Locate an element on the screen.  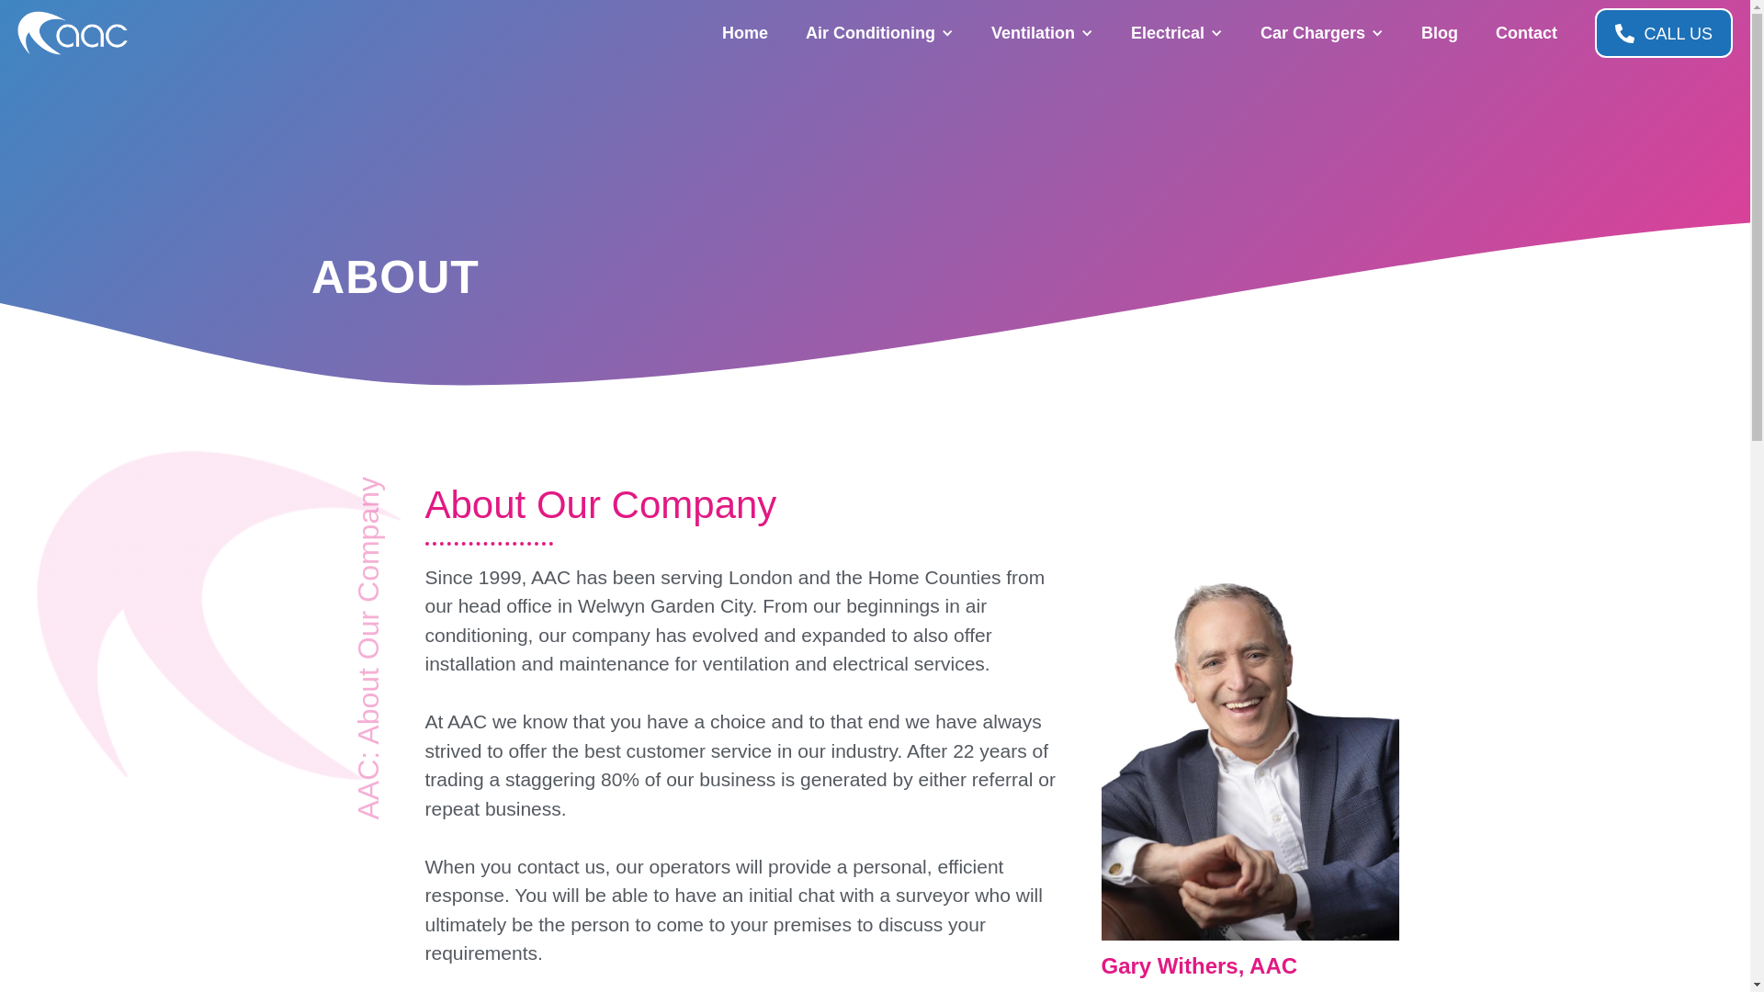
Ventilation is located at coordinates (1033, 33).